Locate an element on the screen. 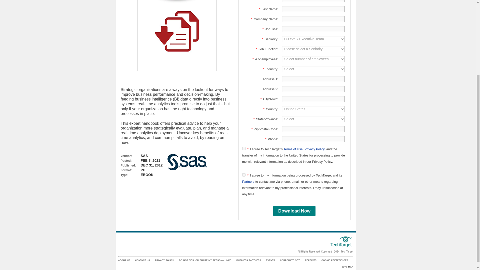 The height and width of the screenshot is (270, 480). Download Now is located at coordinates (294, 211).